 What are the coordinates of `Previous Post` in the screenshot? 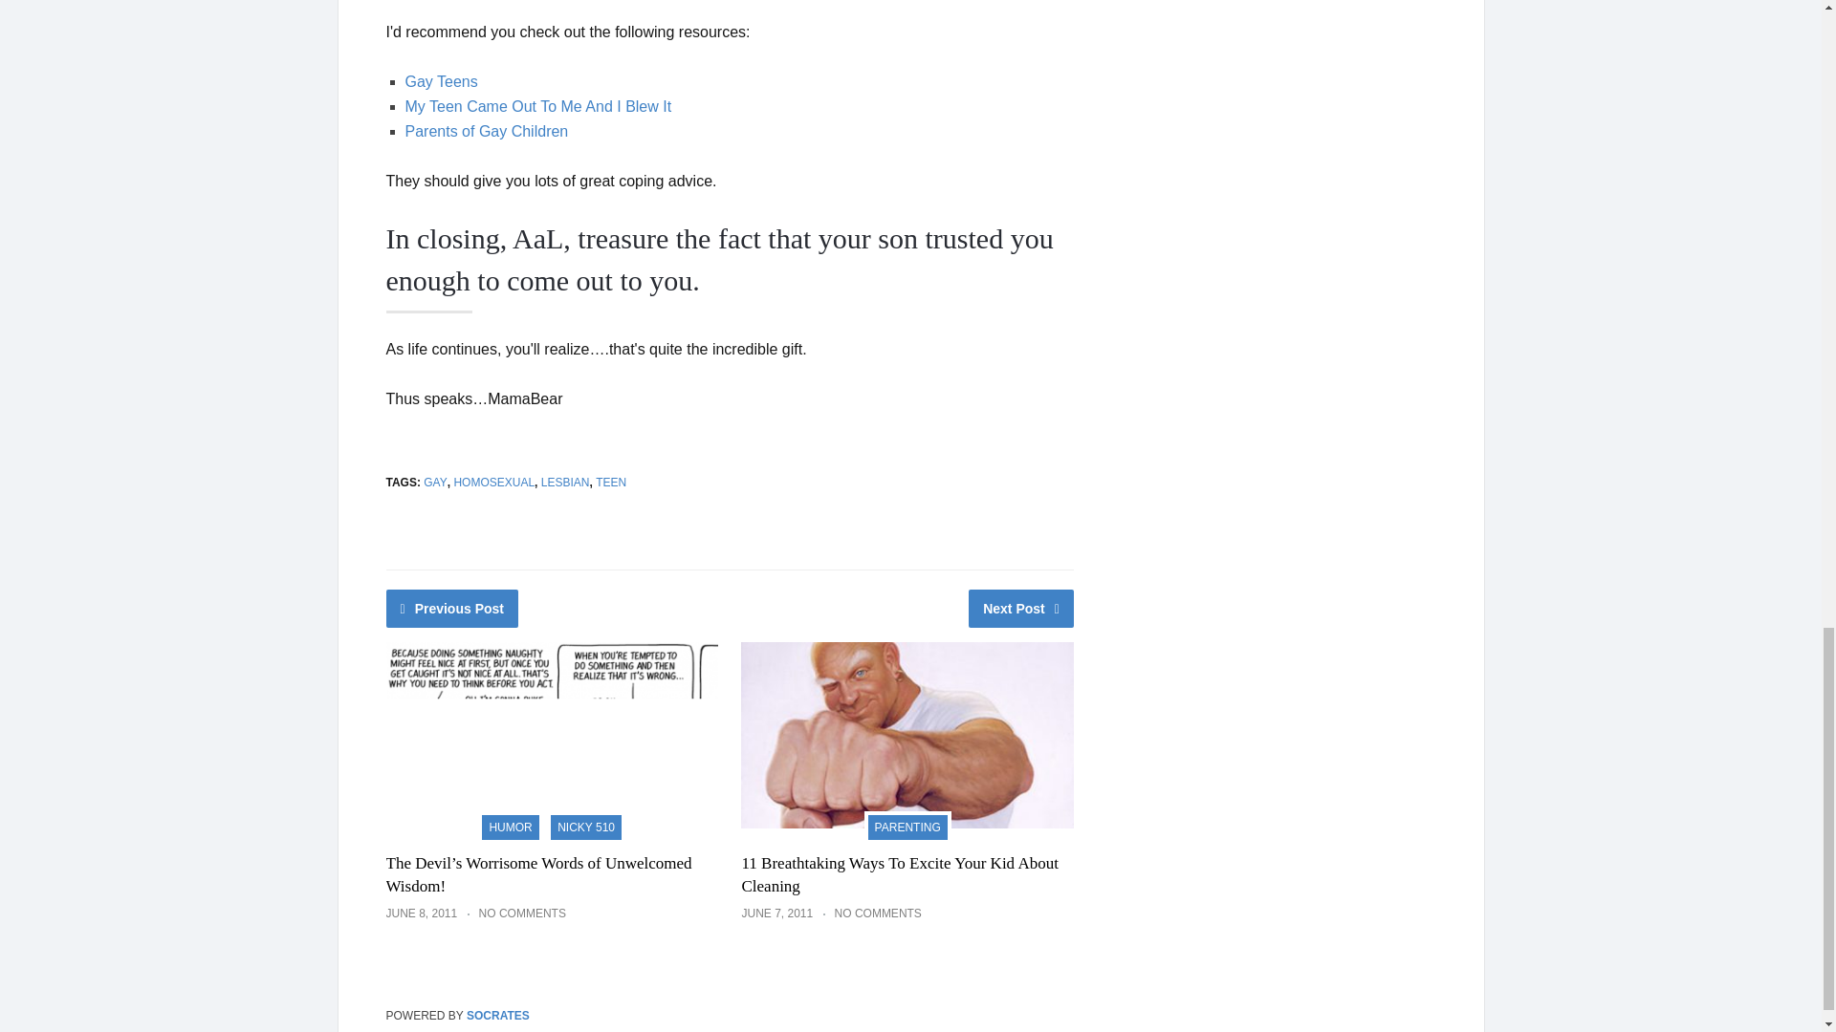 It's located at (452, 608).